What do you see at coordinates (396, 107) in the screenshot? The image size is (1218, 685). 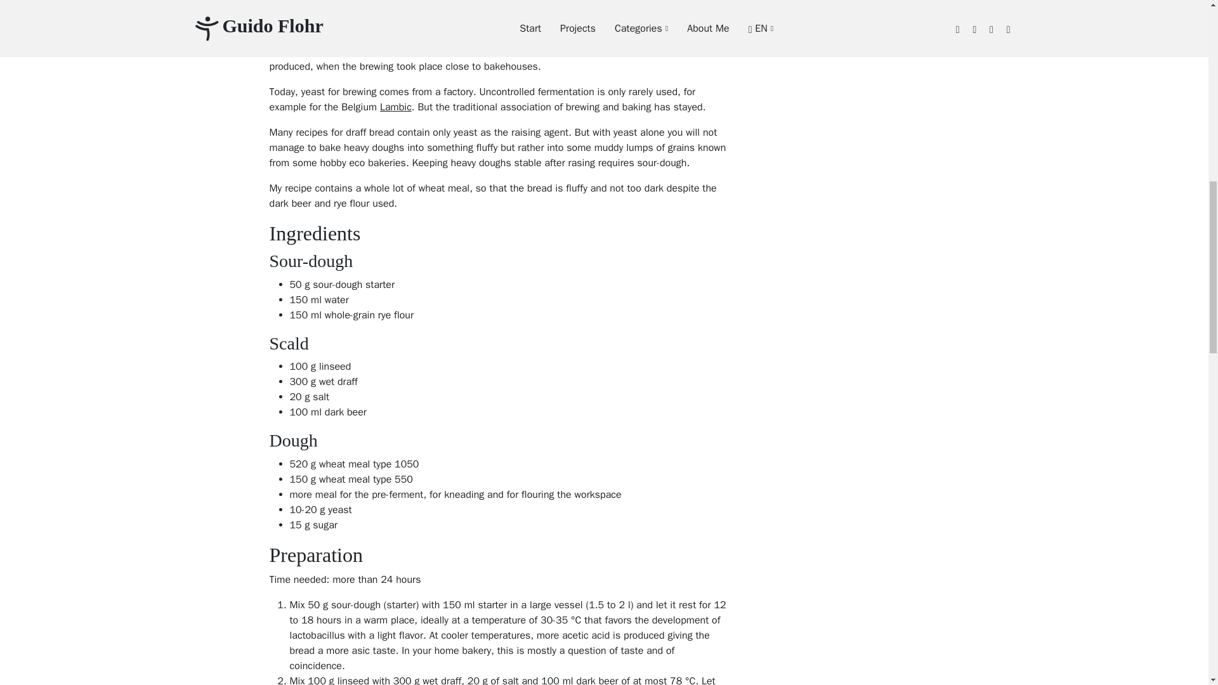 I see `Lambic` at bounding box center [396, 107].